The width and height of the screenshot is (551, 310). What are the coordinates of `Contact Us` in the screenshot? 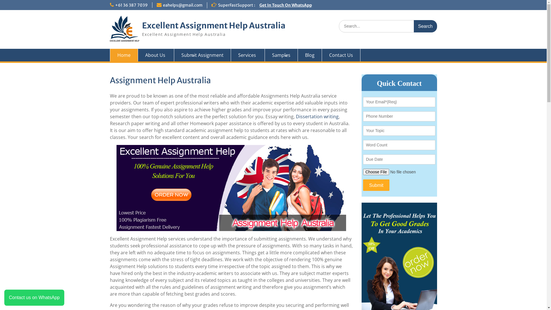 It's located at (341, 55).